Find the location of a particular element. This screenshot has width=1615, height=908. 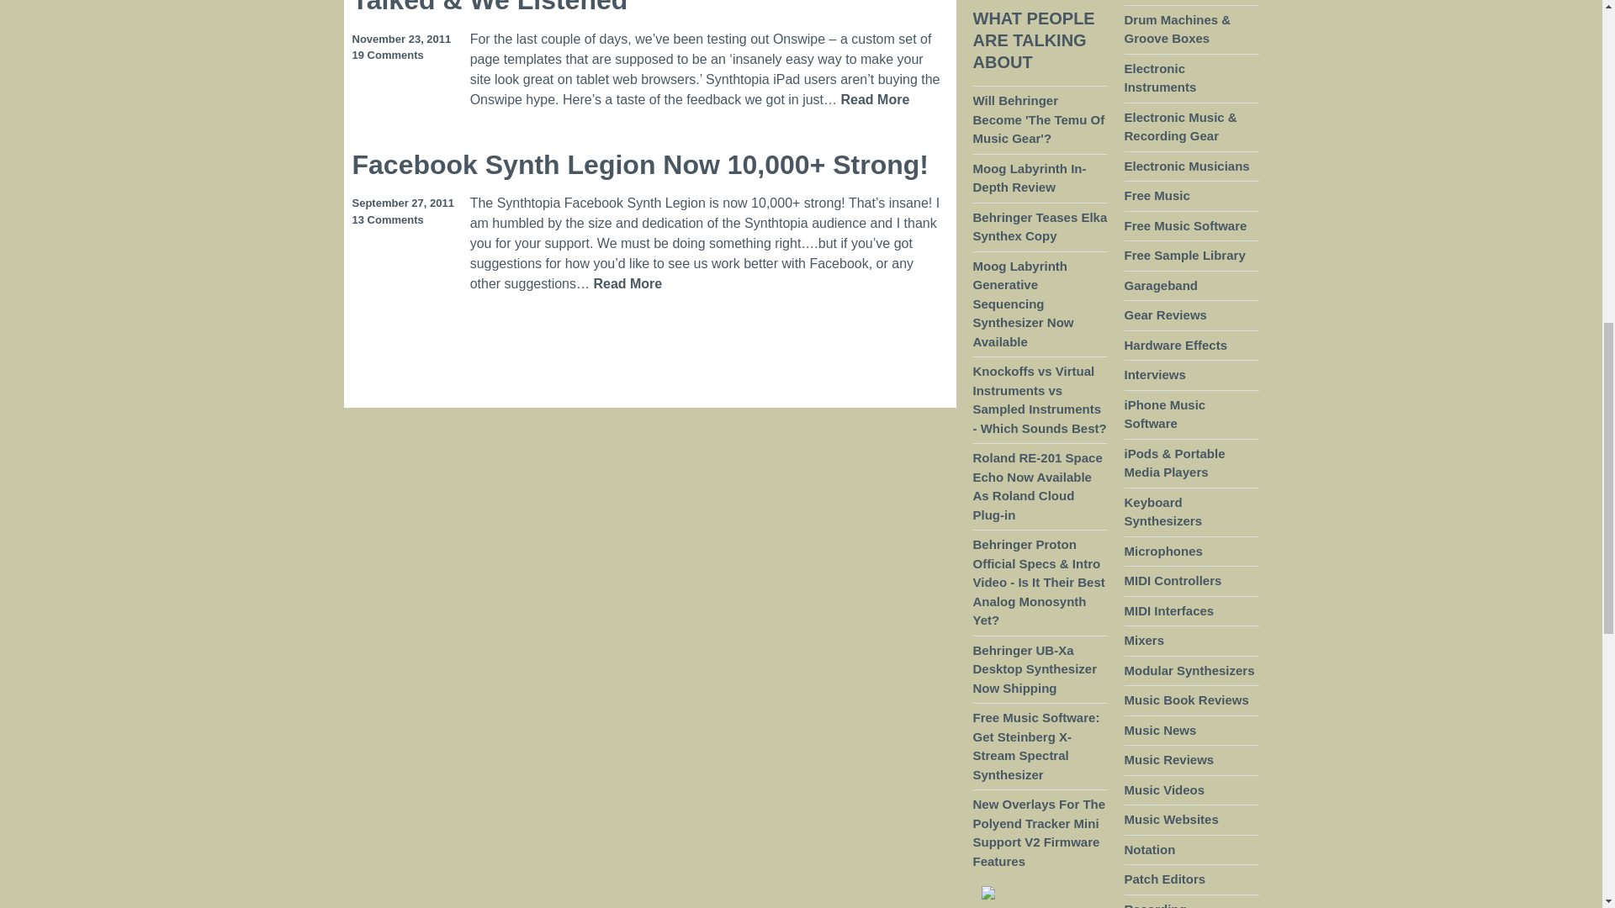

Electronic Musicians is located at coordinates (1186, 166).